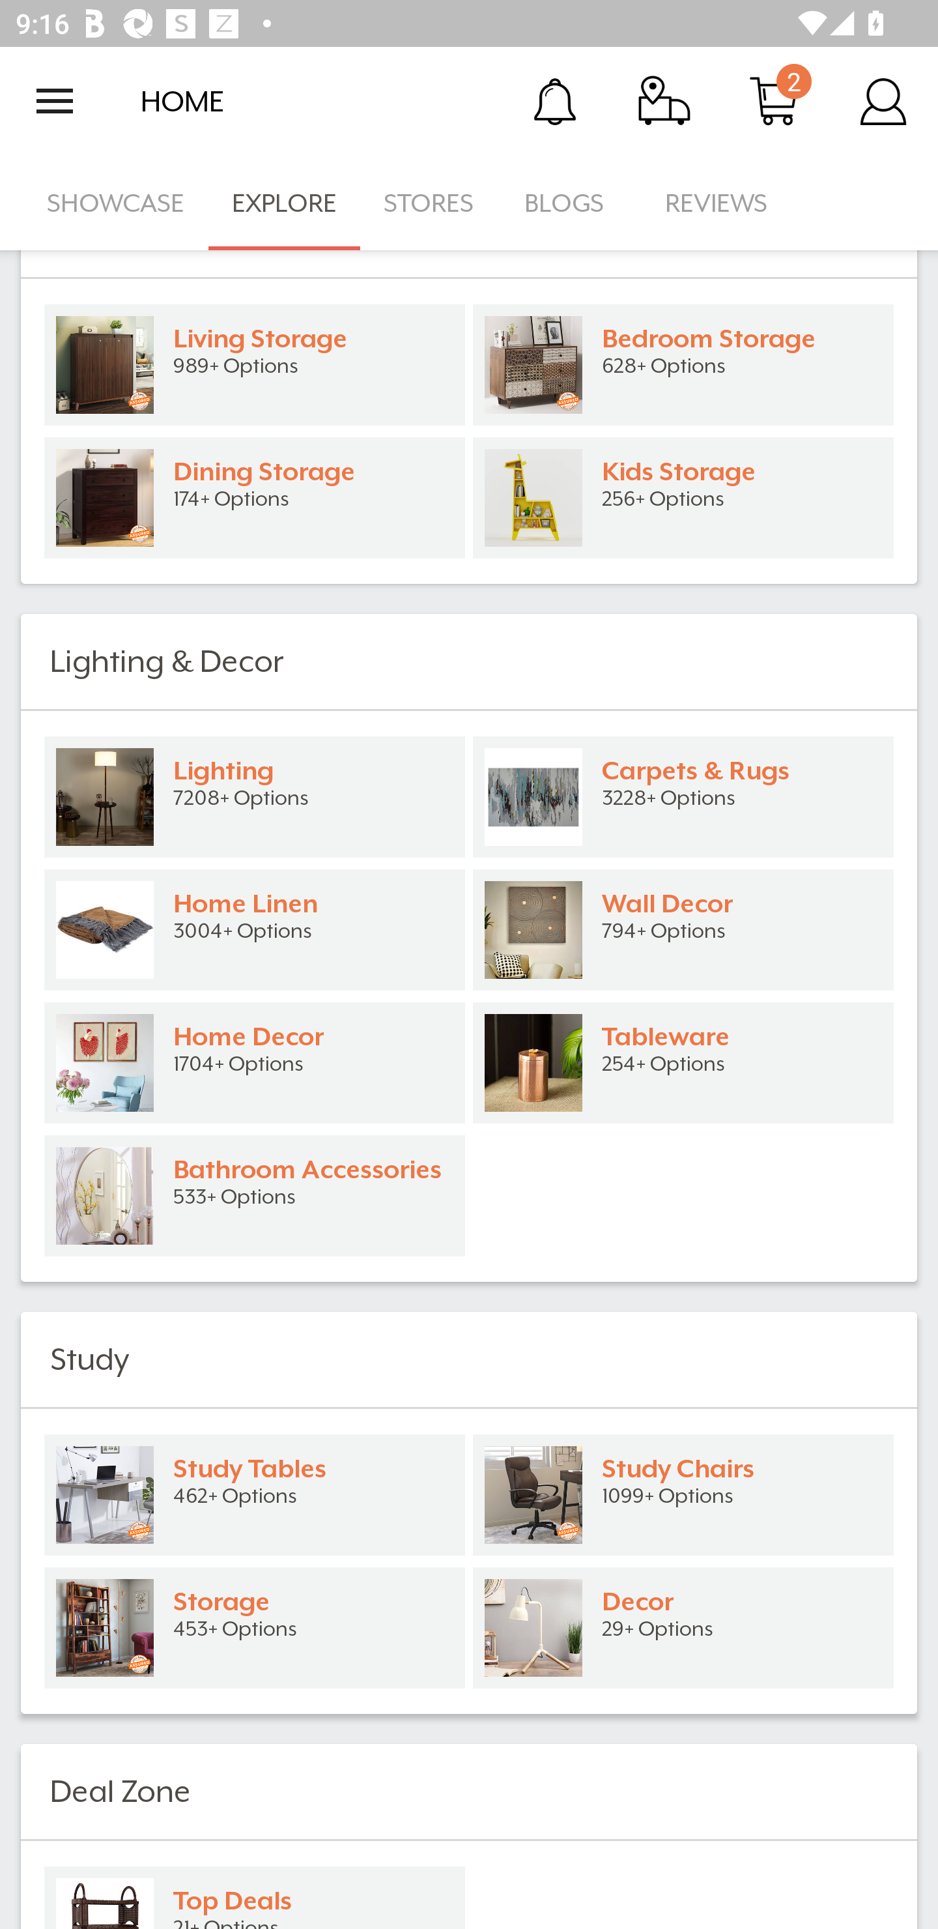 The image size is (938, 1929). I want to click on Bedroom Storage 628+ Options, so click(683, 365).